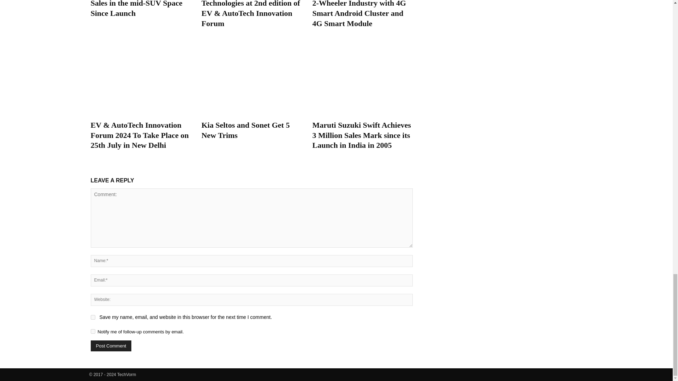 The image size is (678, 381). I want to click on yes, so click(93, 317).